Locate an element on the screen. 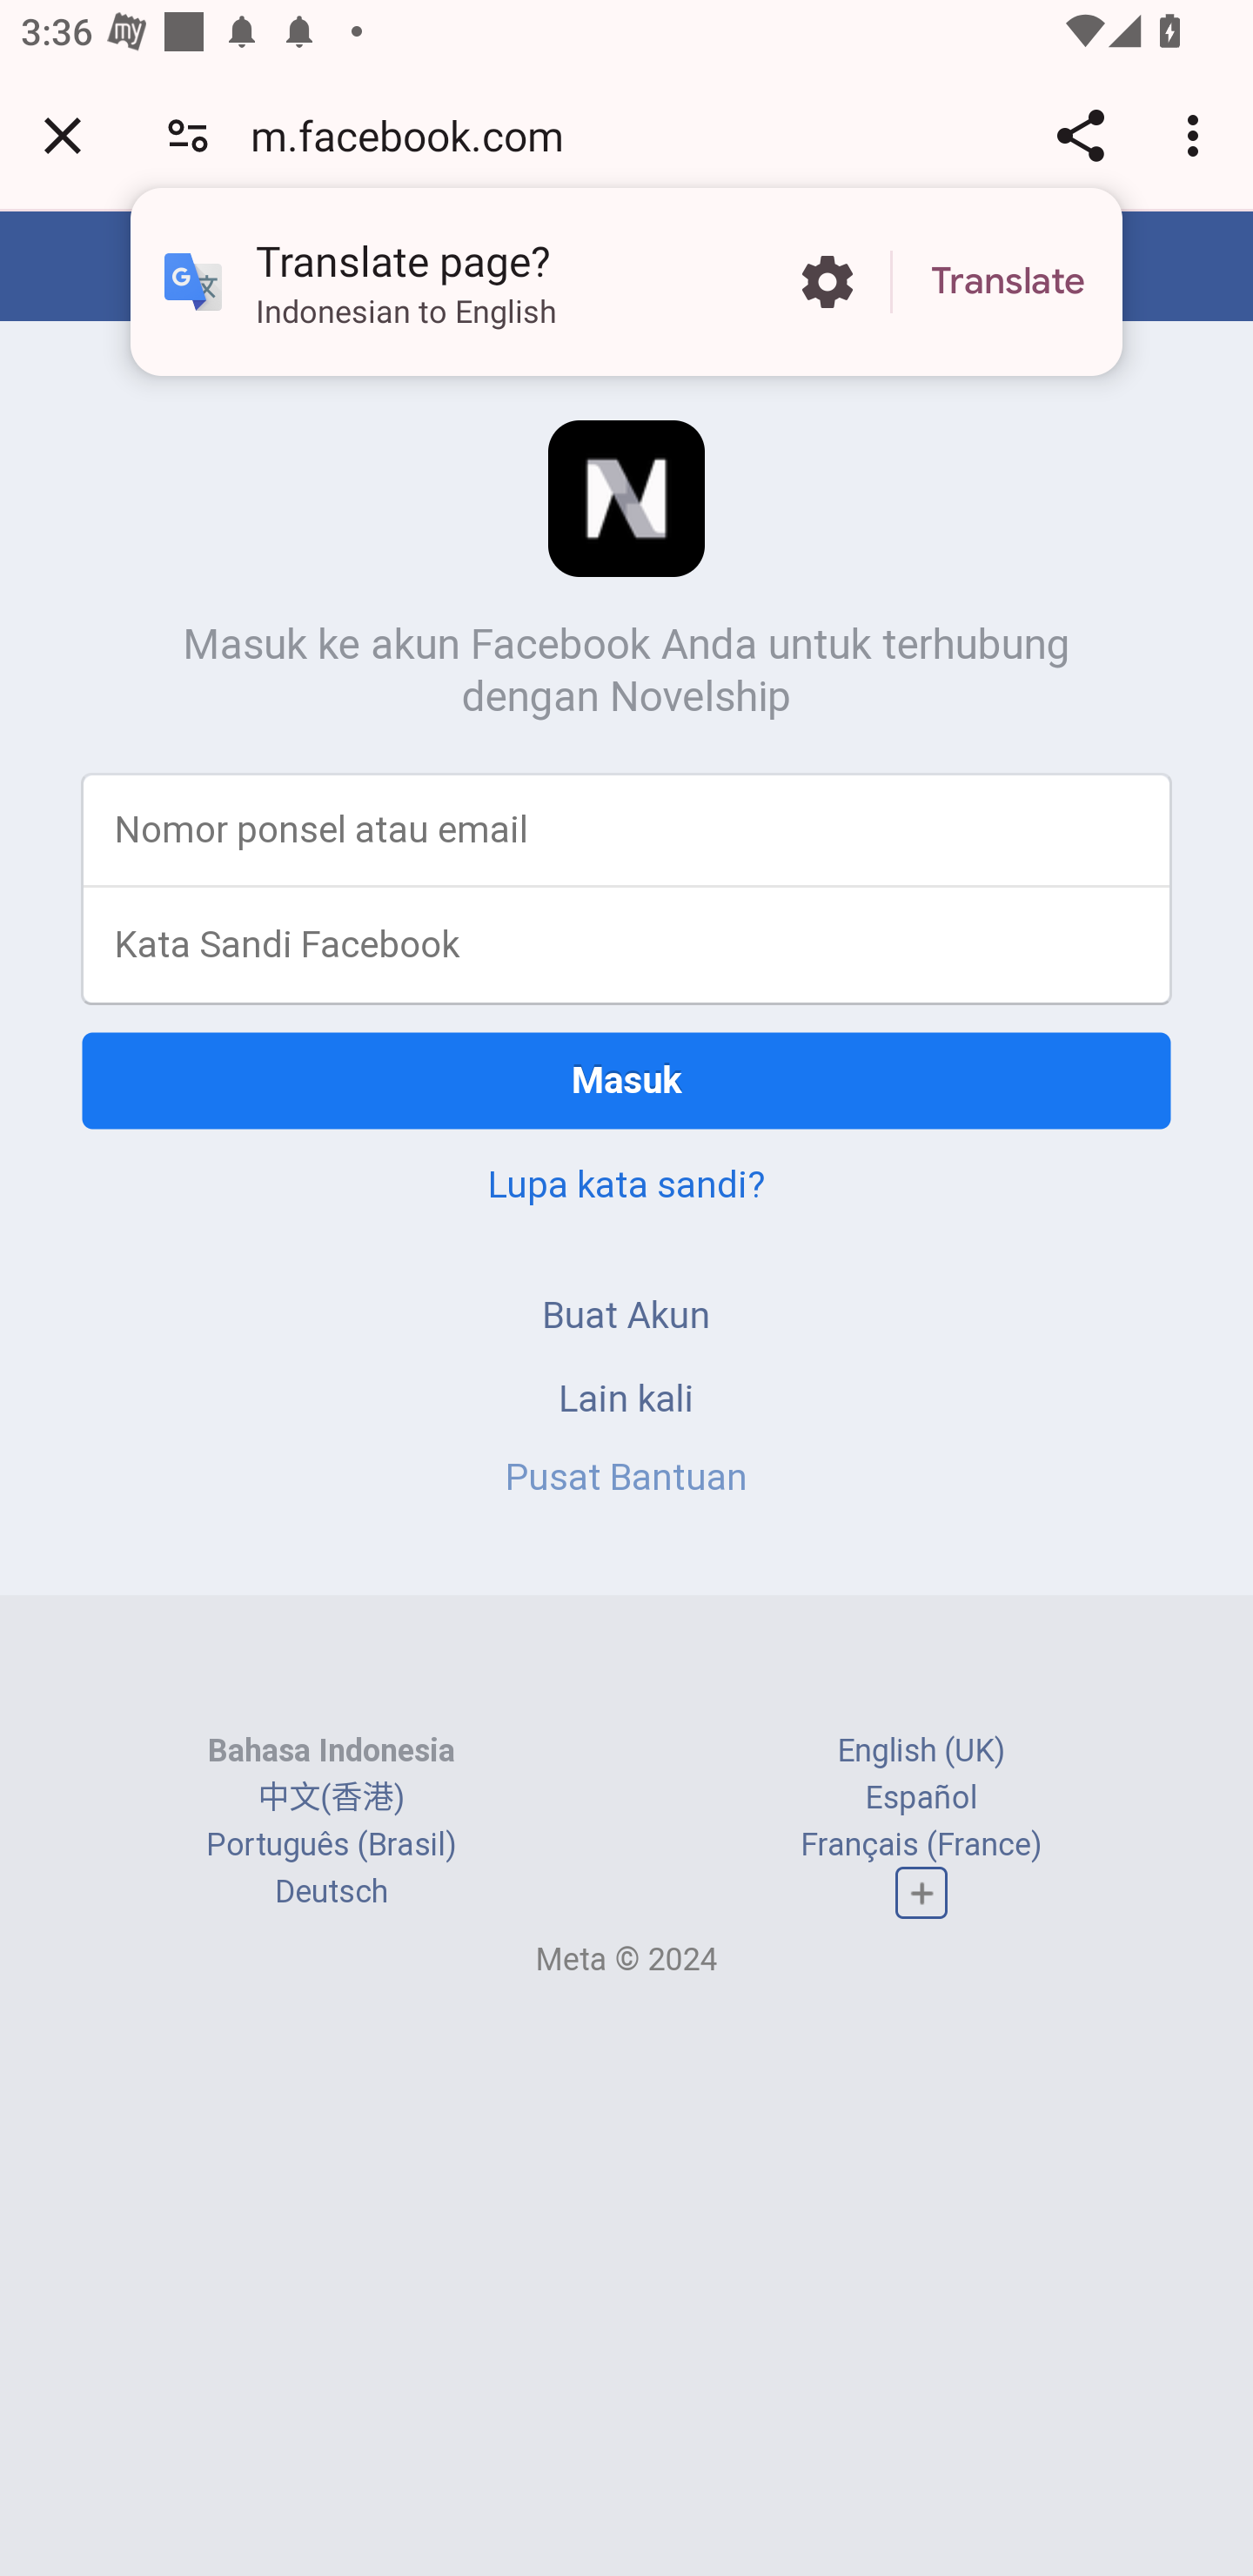  Customize and control Google Chrome is located at coordinates (1197, 135).